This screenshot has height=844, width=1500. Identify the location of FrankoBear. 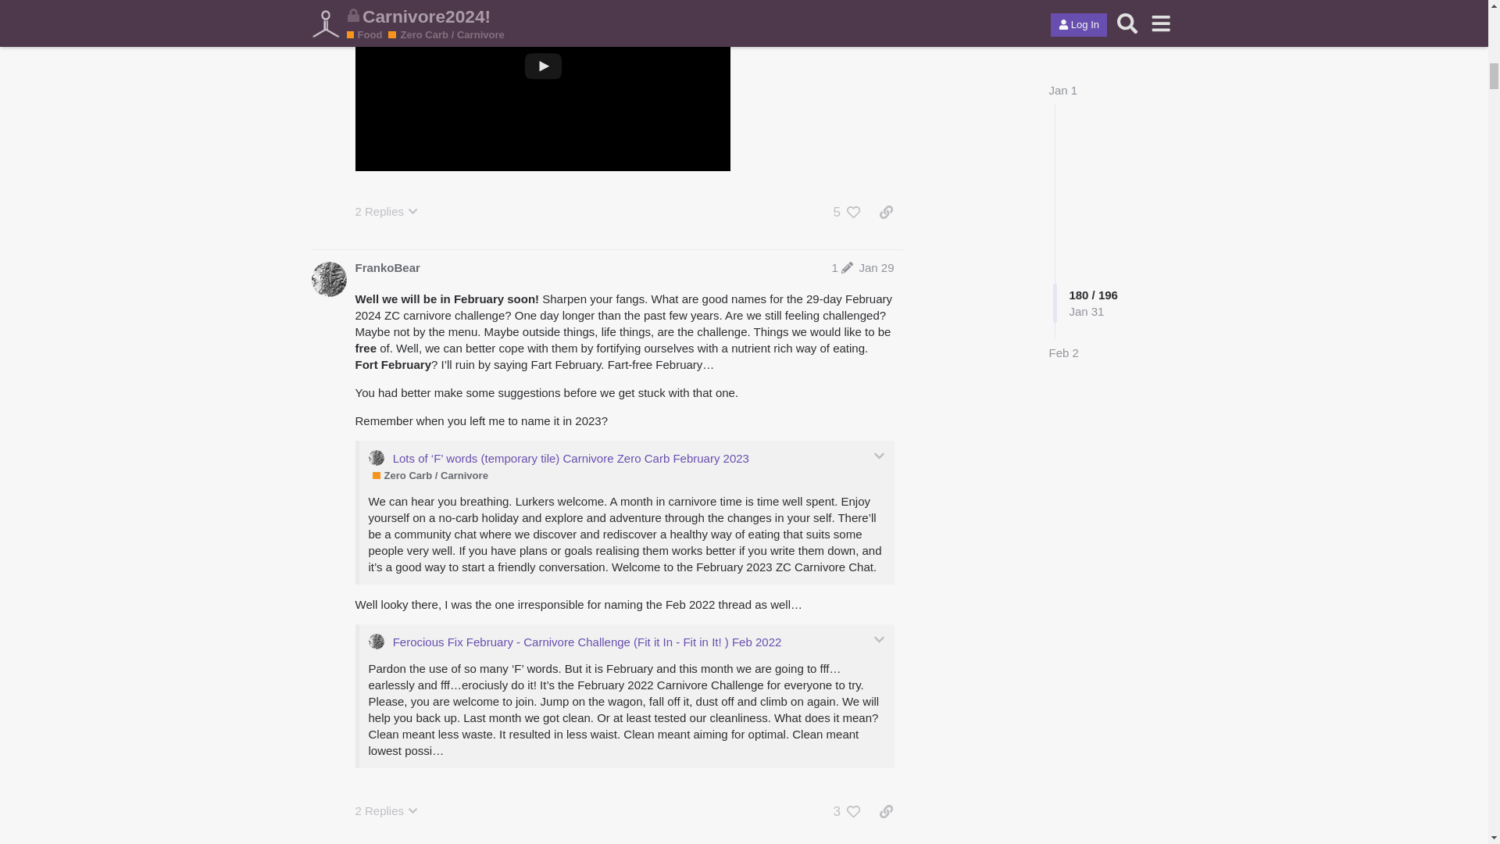
(387, 267).